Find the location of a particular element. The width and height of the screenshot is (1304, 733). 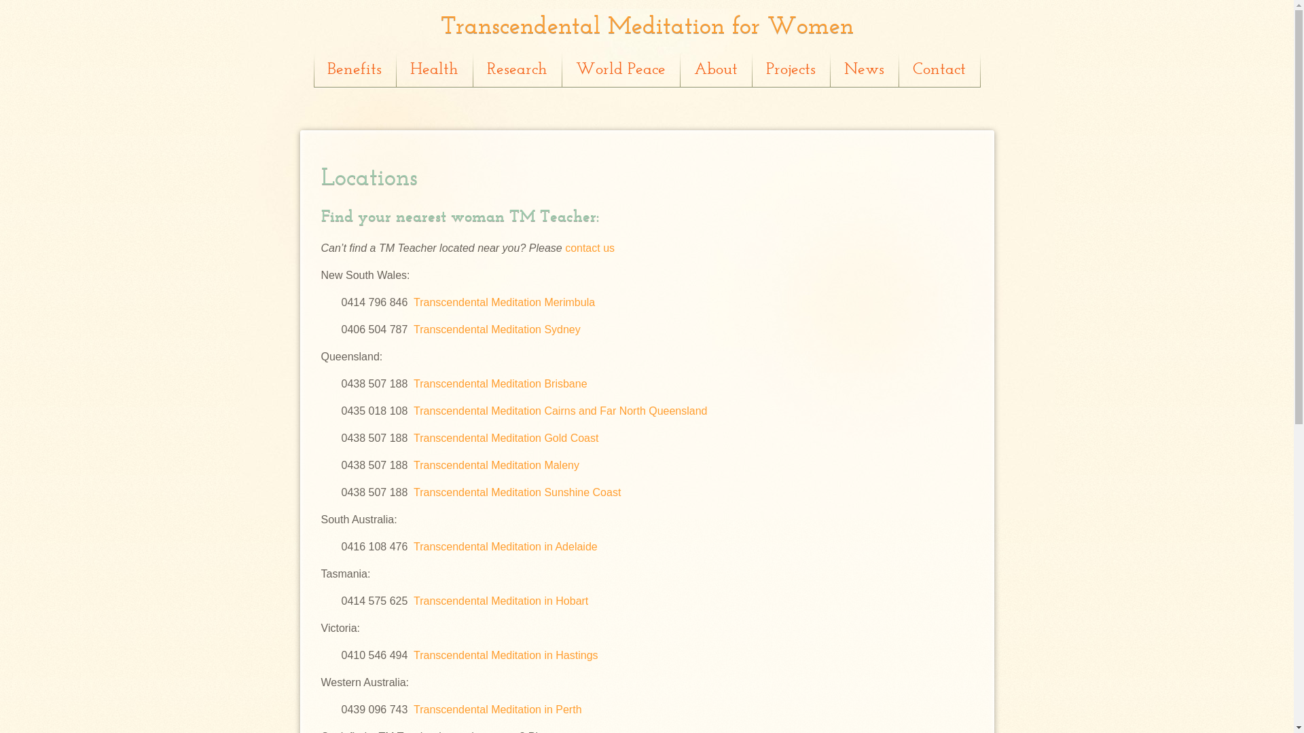

Transcendental Meditation in Perth is located at coordinates (498, 710).